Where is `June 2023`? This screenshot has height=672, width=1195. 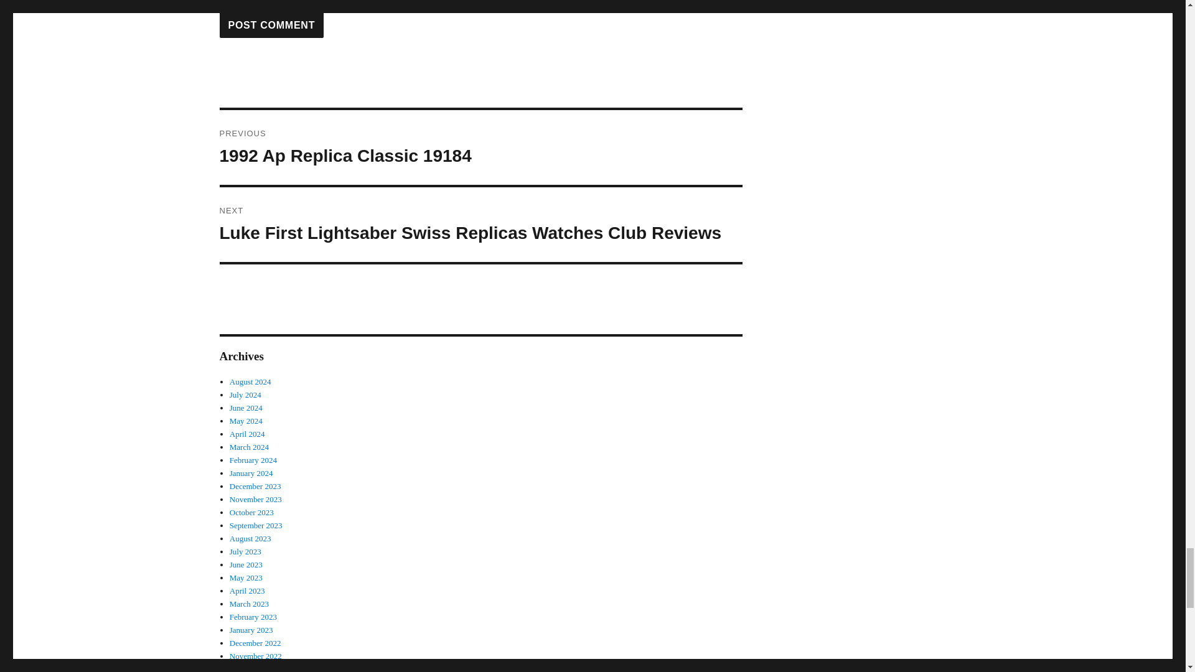 June 2023 is located at coordinates (246, 564).